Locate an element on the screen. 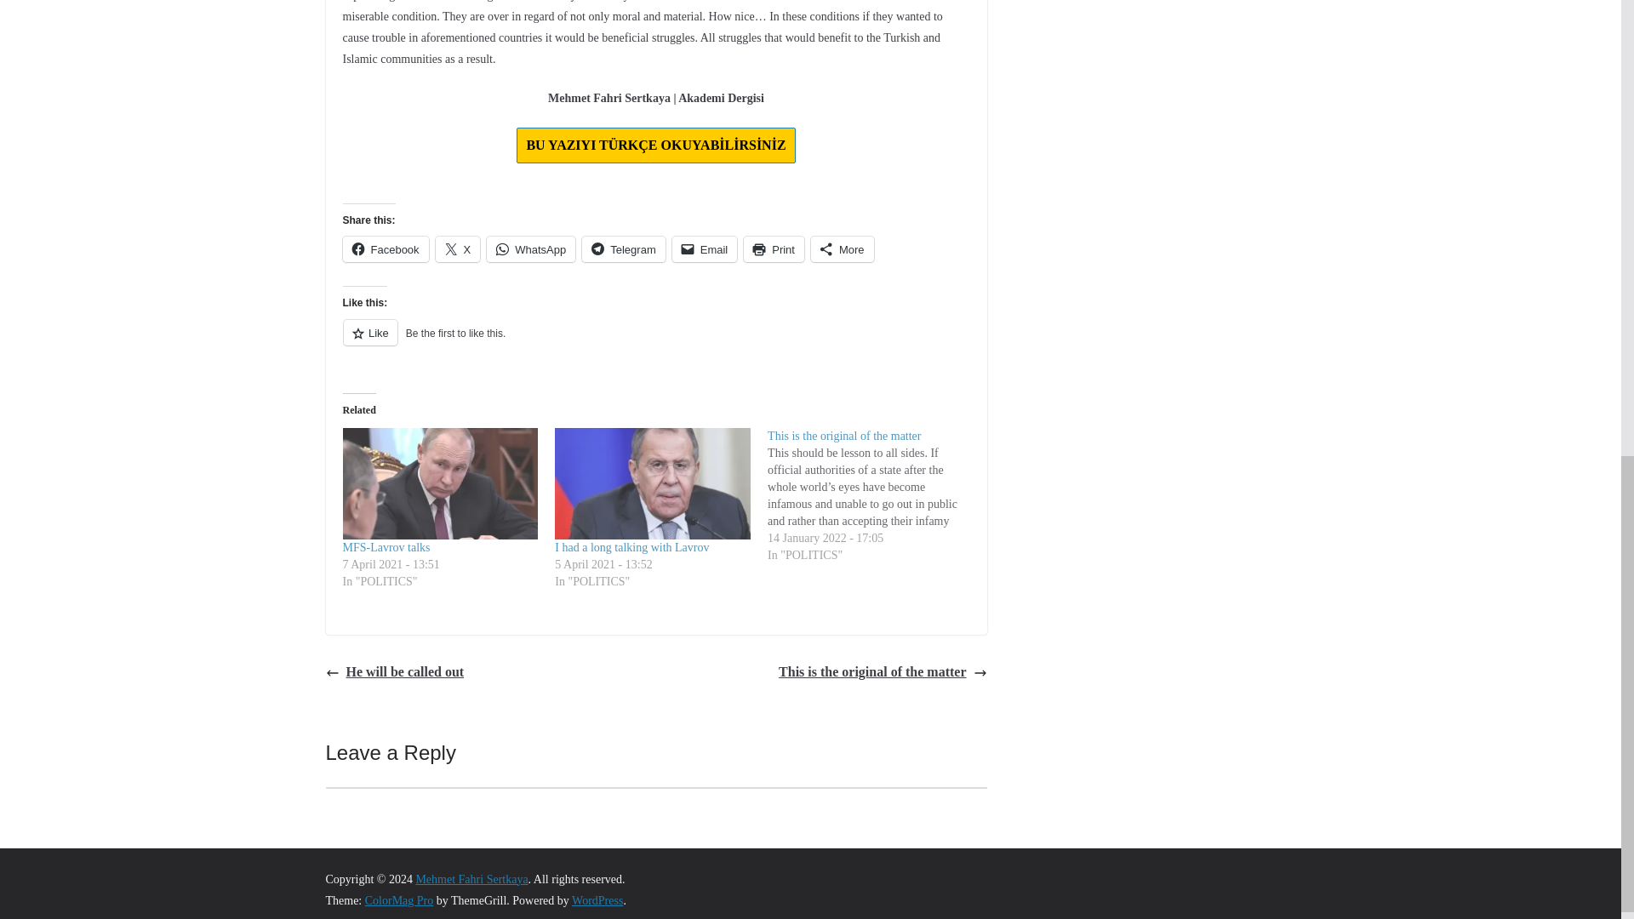 Image resolution: width=1634 pixels, height=919 pixels. Click to share on Telegram is located at coordinates (623, 248).